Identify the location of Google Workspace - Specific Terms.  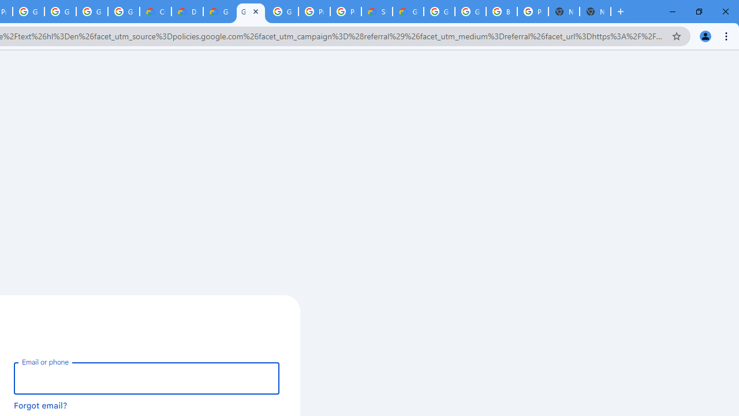
(124, 12).